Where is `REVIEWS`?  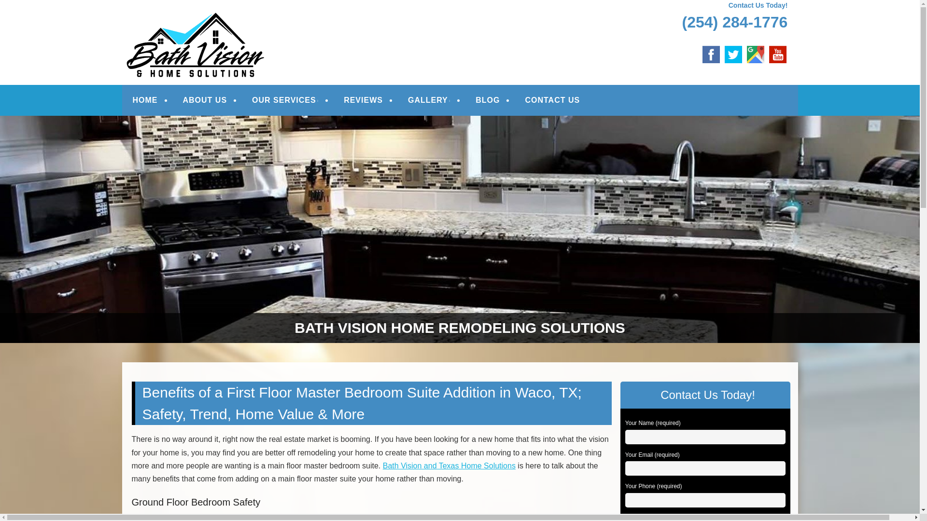
REVIEWS is located at coordinates (363, 100).